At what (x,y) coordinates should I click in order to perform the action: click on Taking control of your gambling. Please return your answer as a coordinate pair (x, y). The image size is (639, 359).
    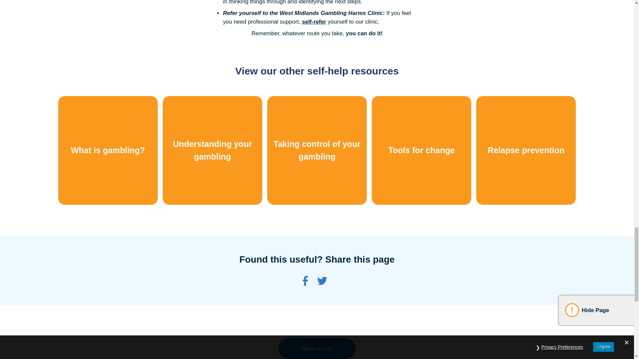
    Looking at the image, I should click on (317, 150).